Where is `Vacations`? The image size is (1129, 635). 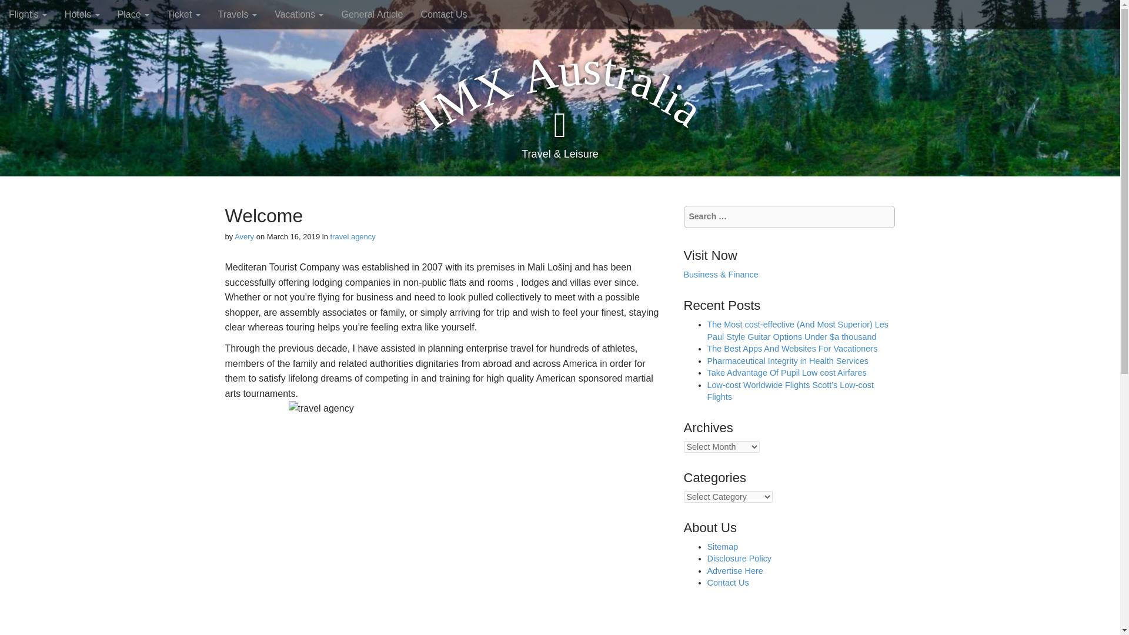
Vacations is located at coordinates (299, 14).